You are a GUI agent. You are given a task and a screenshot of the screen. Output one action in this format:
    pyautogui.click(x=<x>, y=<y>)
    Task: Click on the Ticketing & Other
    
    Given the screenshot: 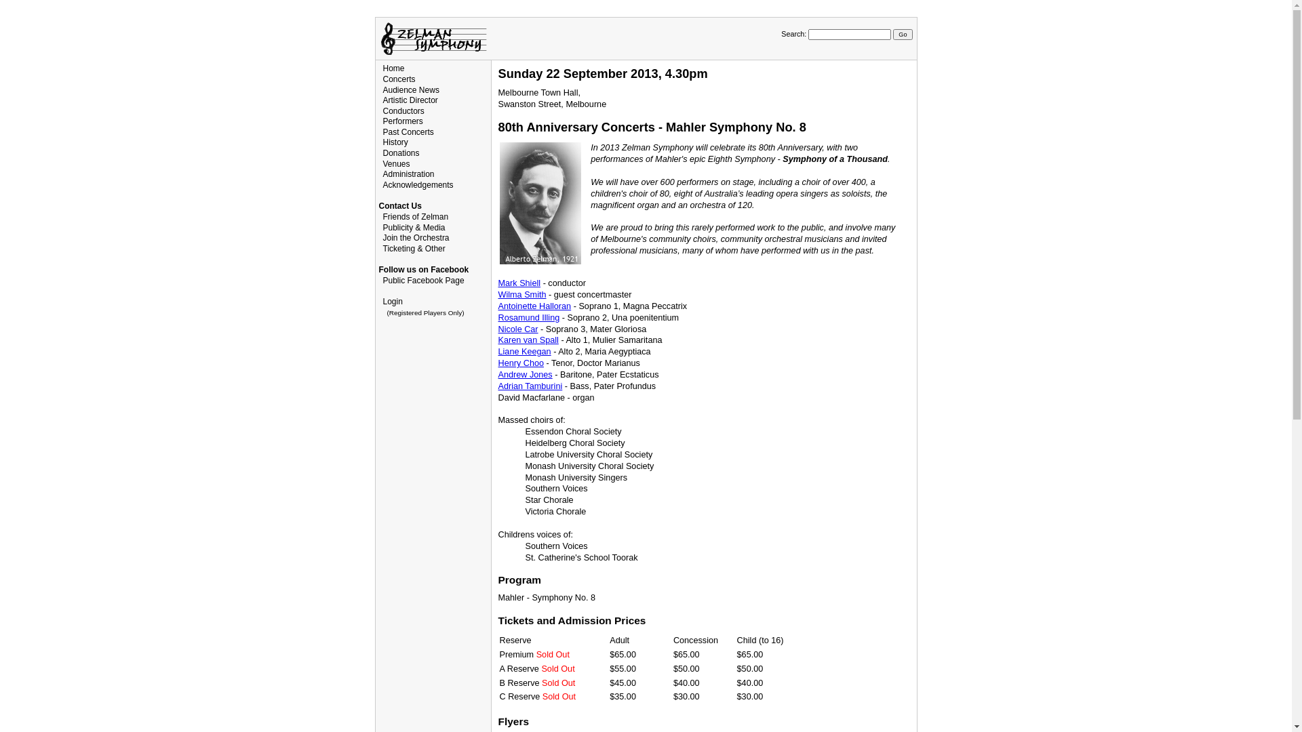 What is the action you would take?
    pyautogui.click(x=414, y=248)
    